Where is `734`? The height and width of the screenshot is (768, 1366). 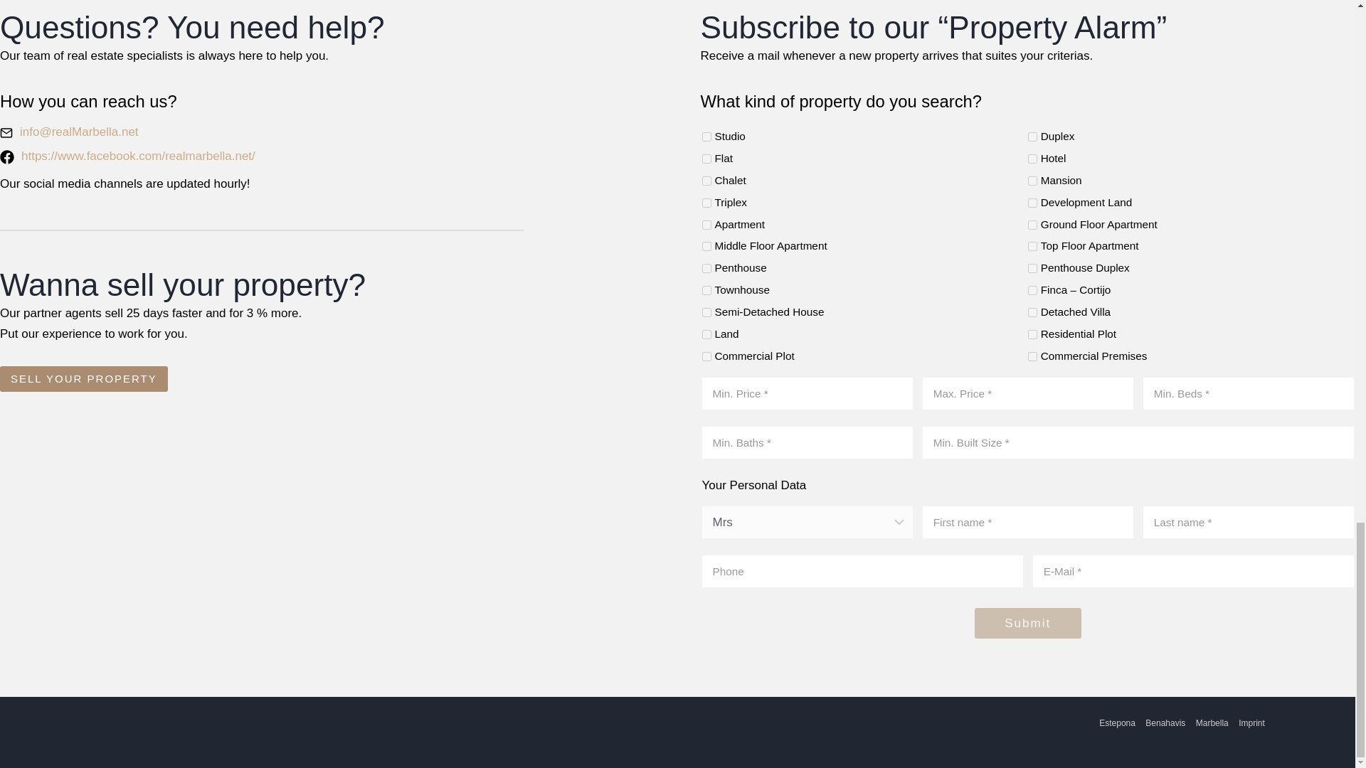
734 is located at coordinates (706, 290).